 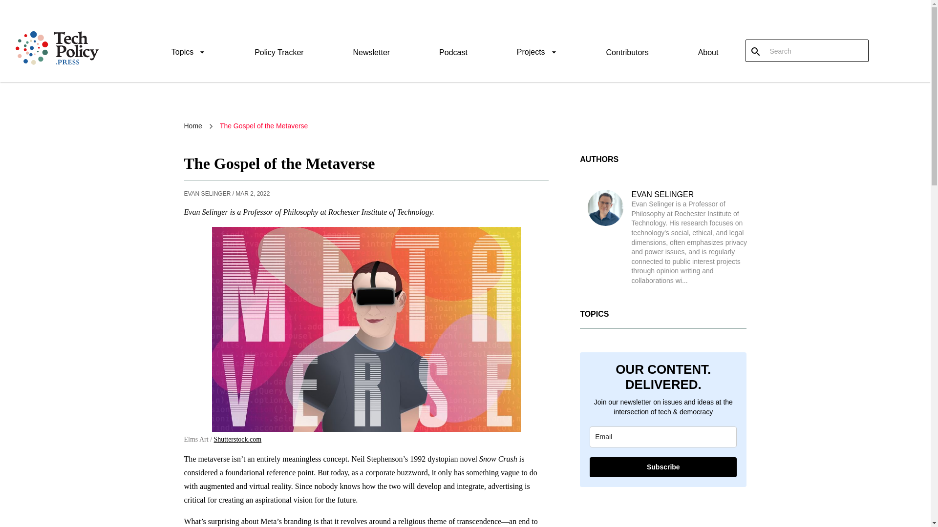 I want to click on Shutterstock.com, so click(x=237, y=439).